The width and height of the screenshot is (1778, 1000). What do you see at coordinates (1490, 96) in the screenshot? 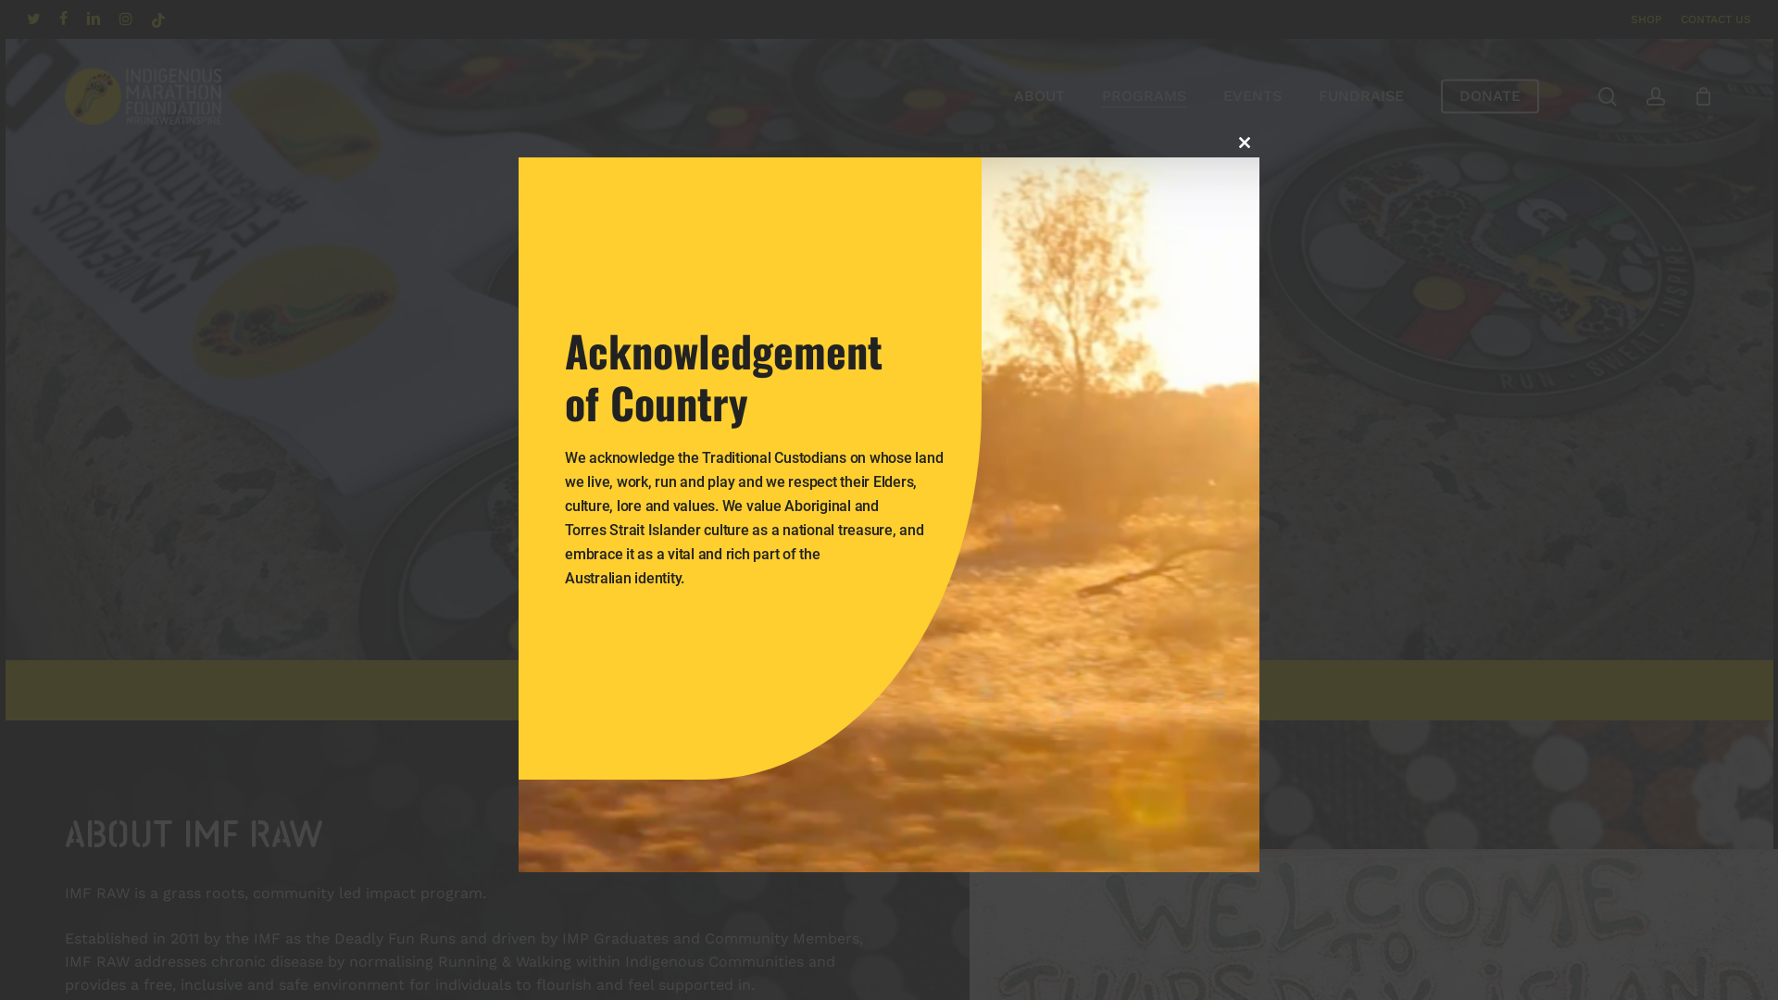
I see `DONATE` at bounding box center [1490, 96].